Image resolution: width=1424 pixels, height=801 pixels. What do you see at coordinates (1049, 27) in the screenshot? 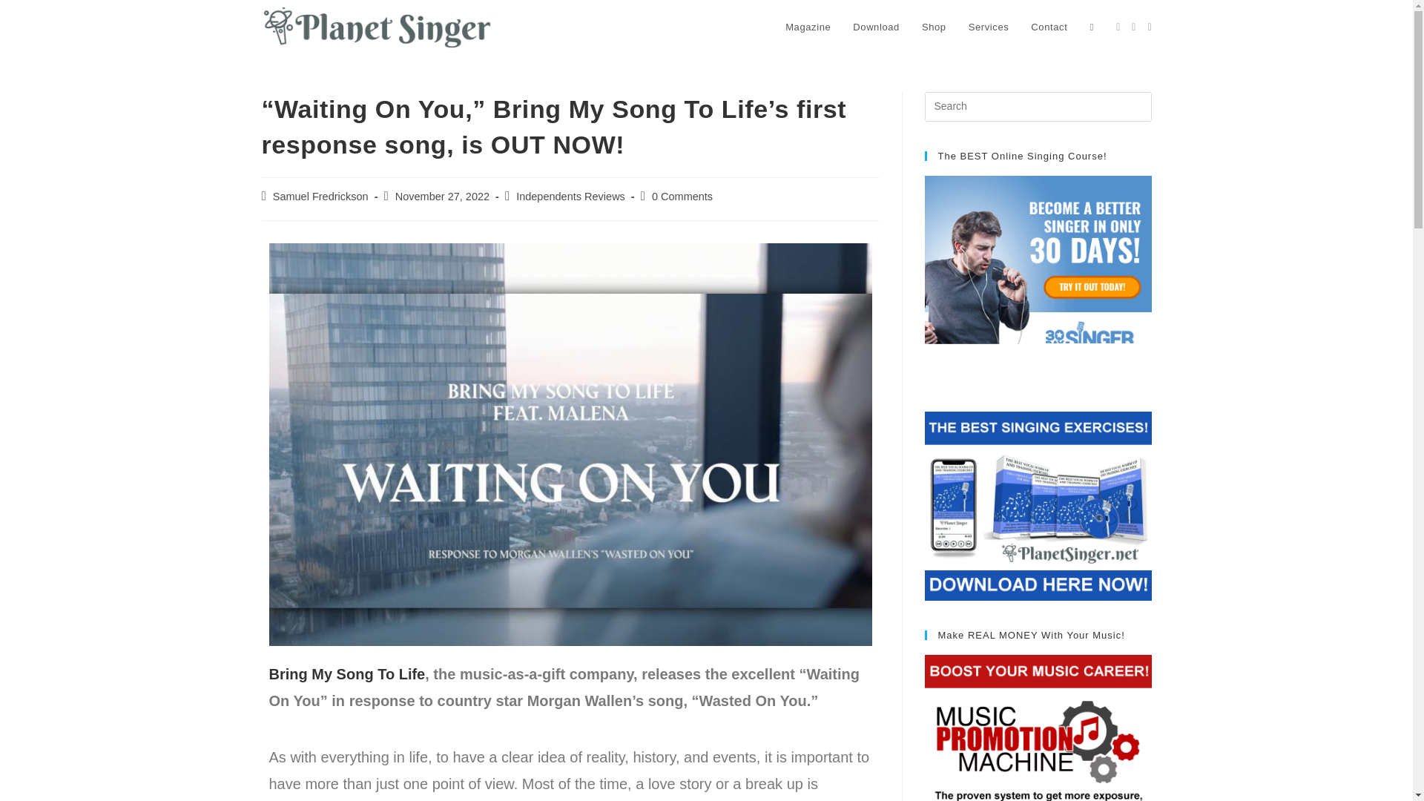
I see `Contact` at bounding box center [1049, 27].